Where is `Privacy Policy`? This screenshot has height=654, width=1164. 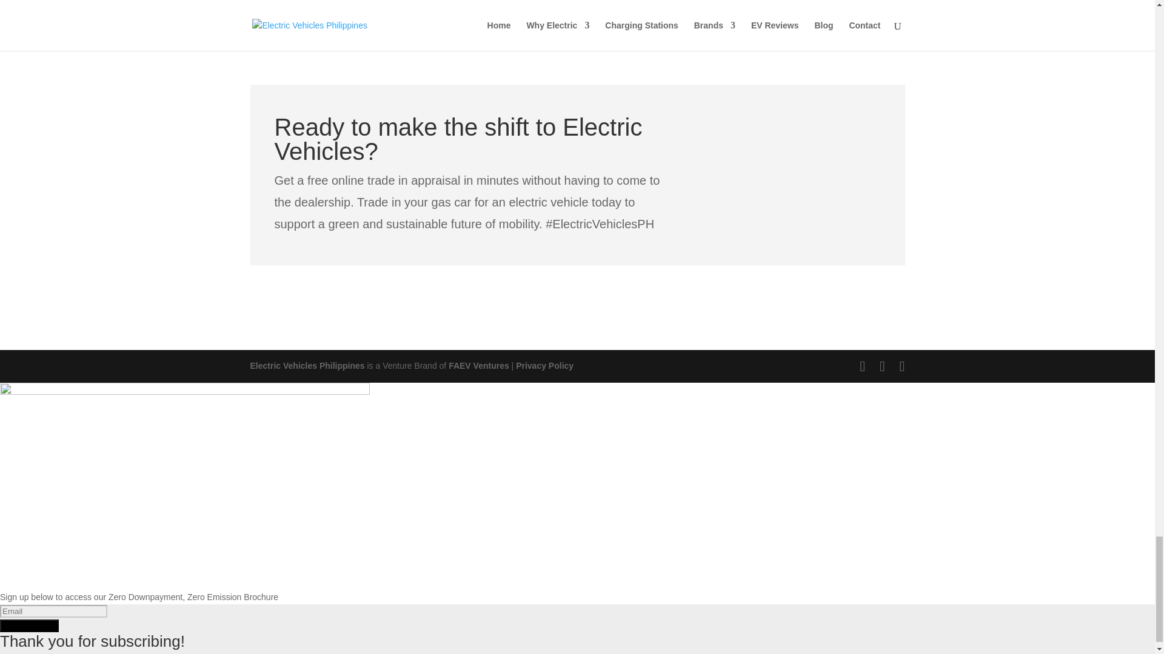
Privacy Policy is located at coordinates (544, 366).